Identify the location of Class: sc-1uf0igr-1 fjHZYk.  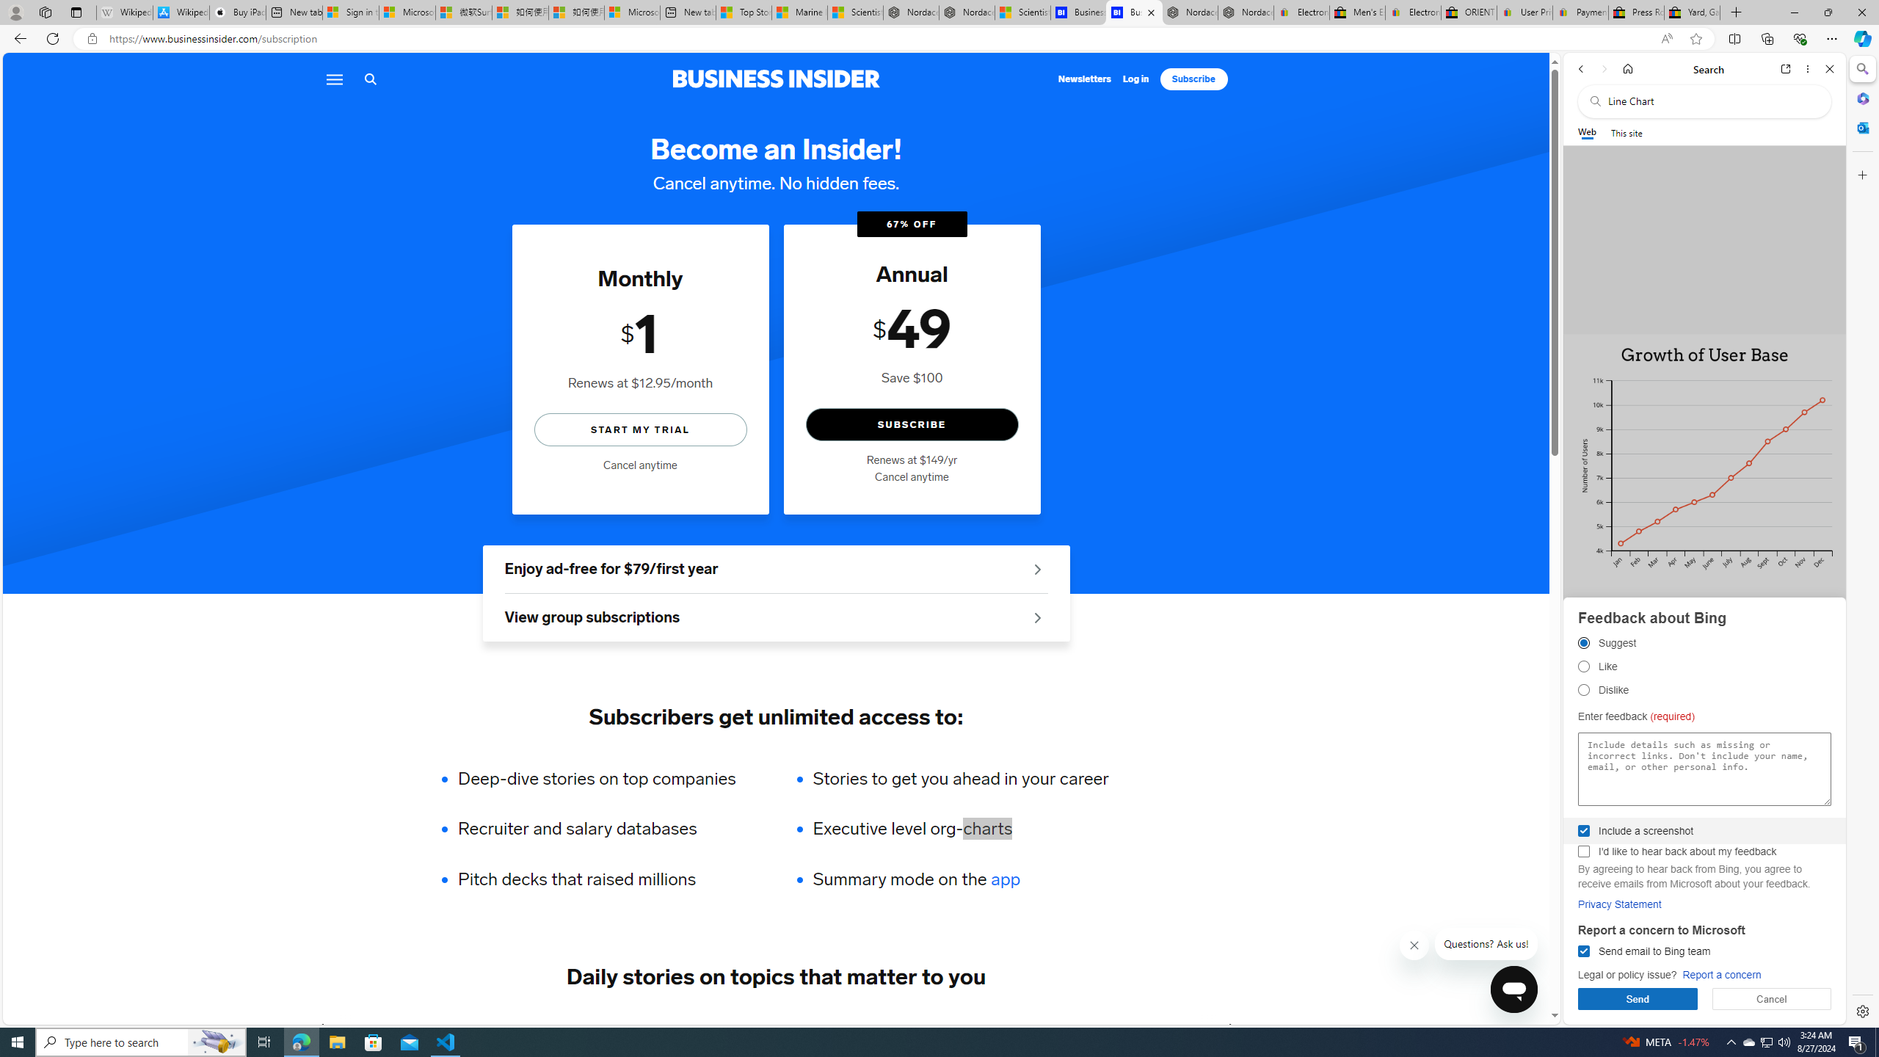
(1415, 945).